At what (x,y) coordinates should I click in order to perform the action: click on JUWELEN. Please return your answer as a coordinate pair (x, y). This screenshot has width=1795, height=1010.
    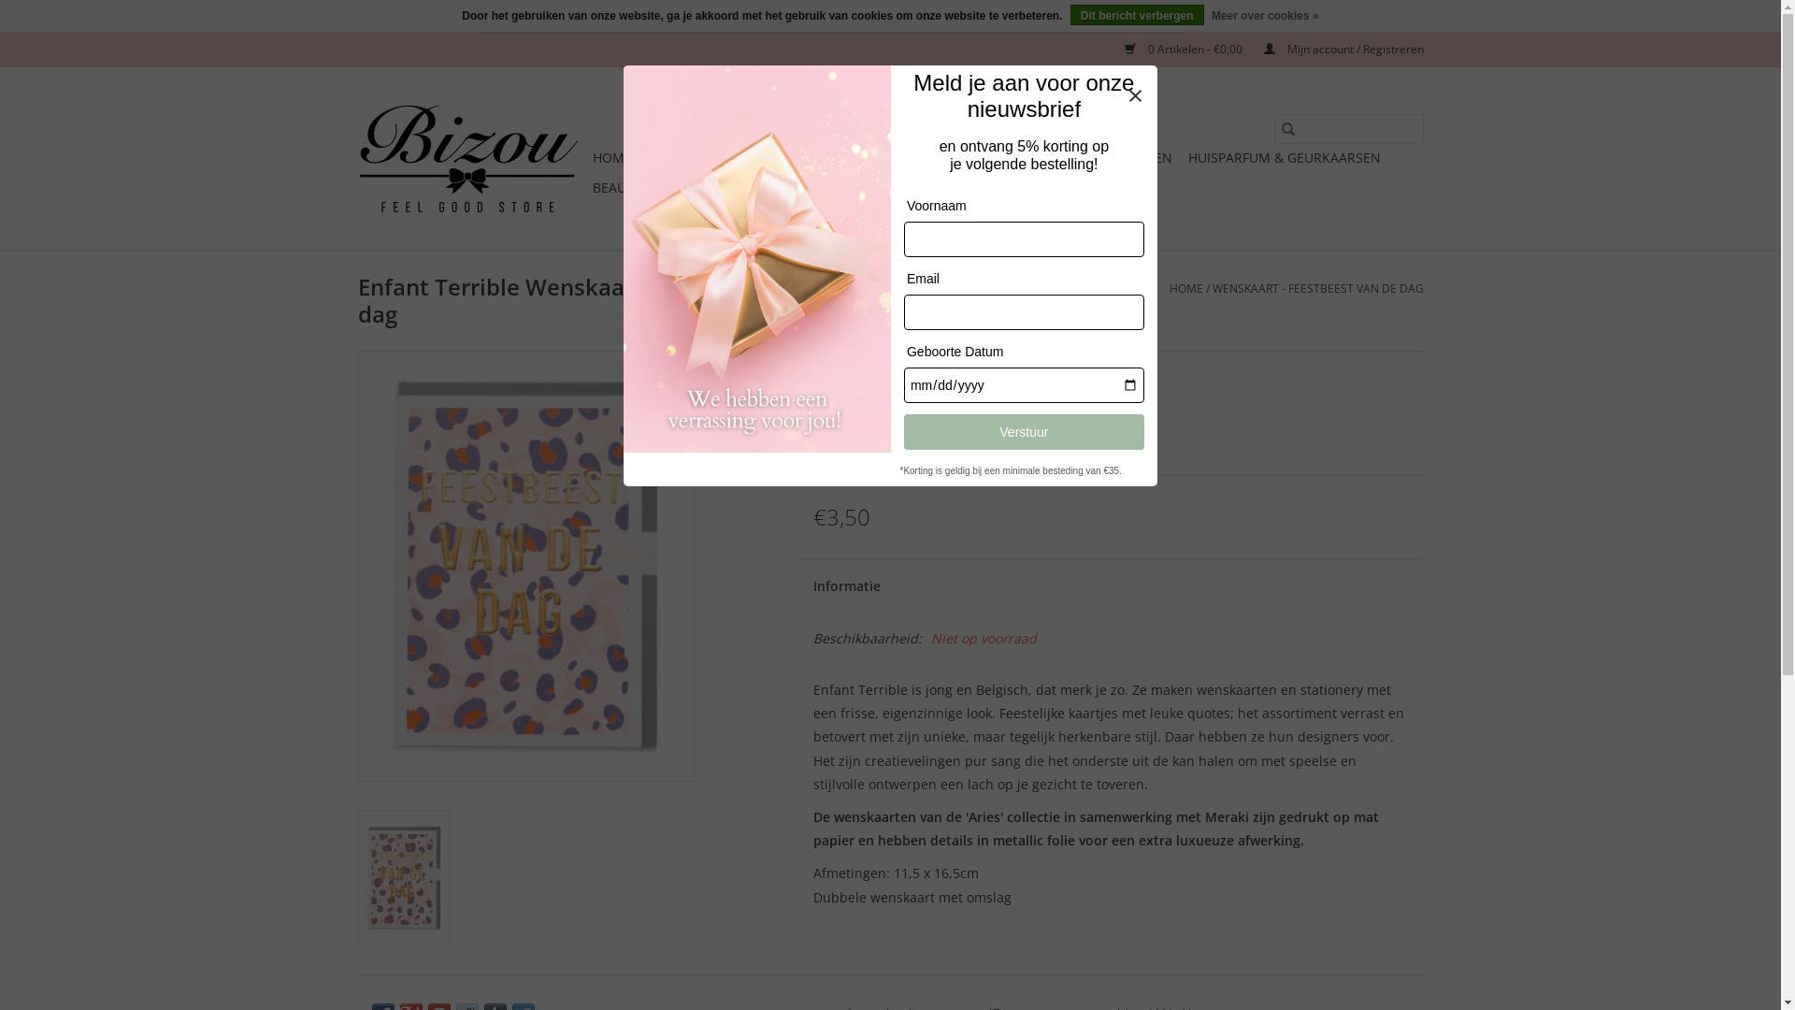
    Looking at the image, I should click on (785, 188).